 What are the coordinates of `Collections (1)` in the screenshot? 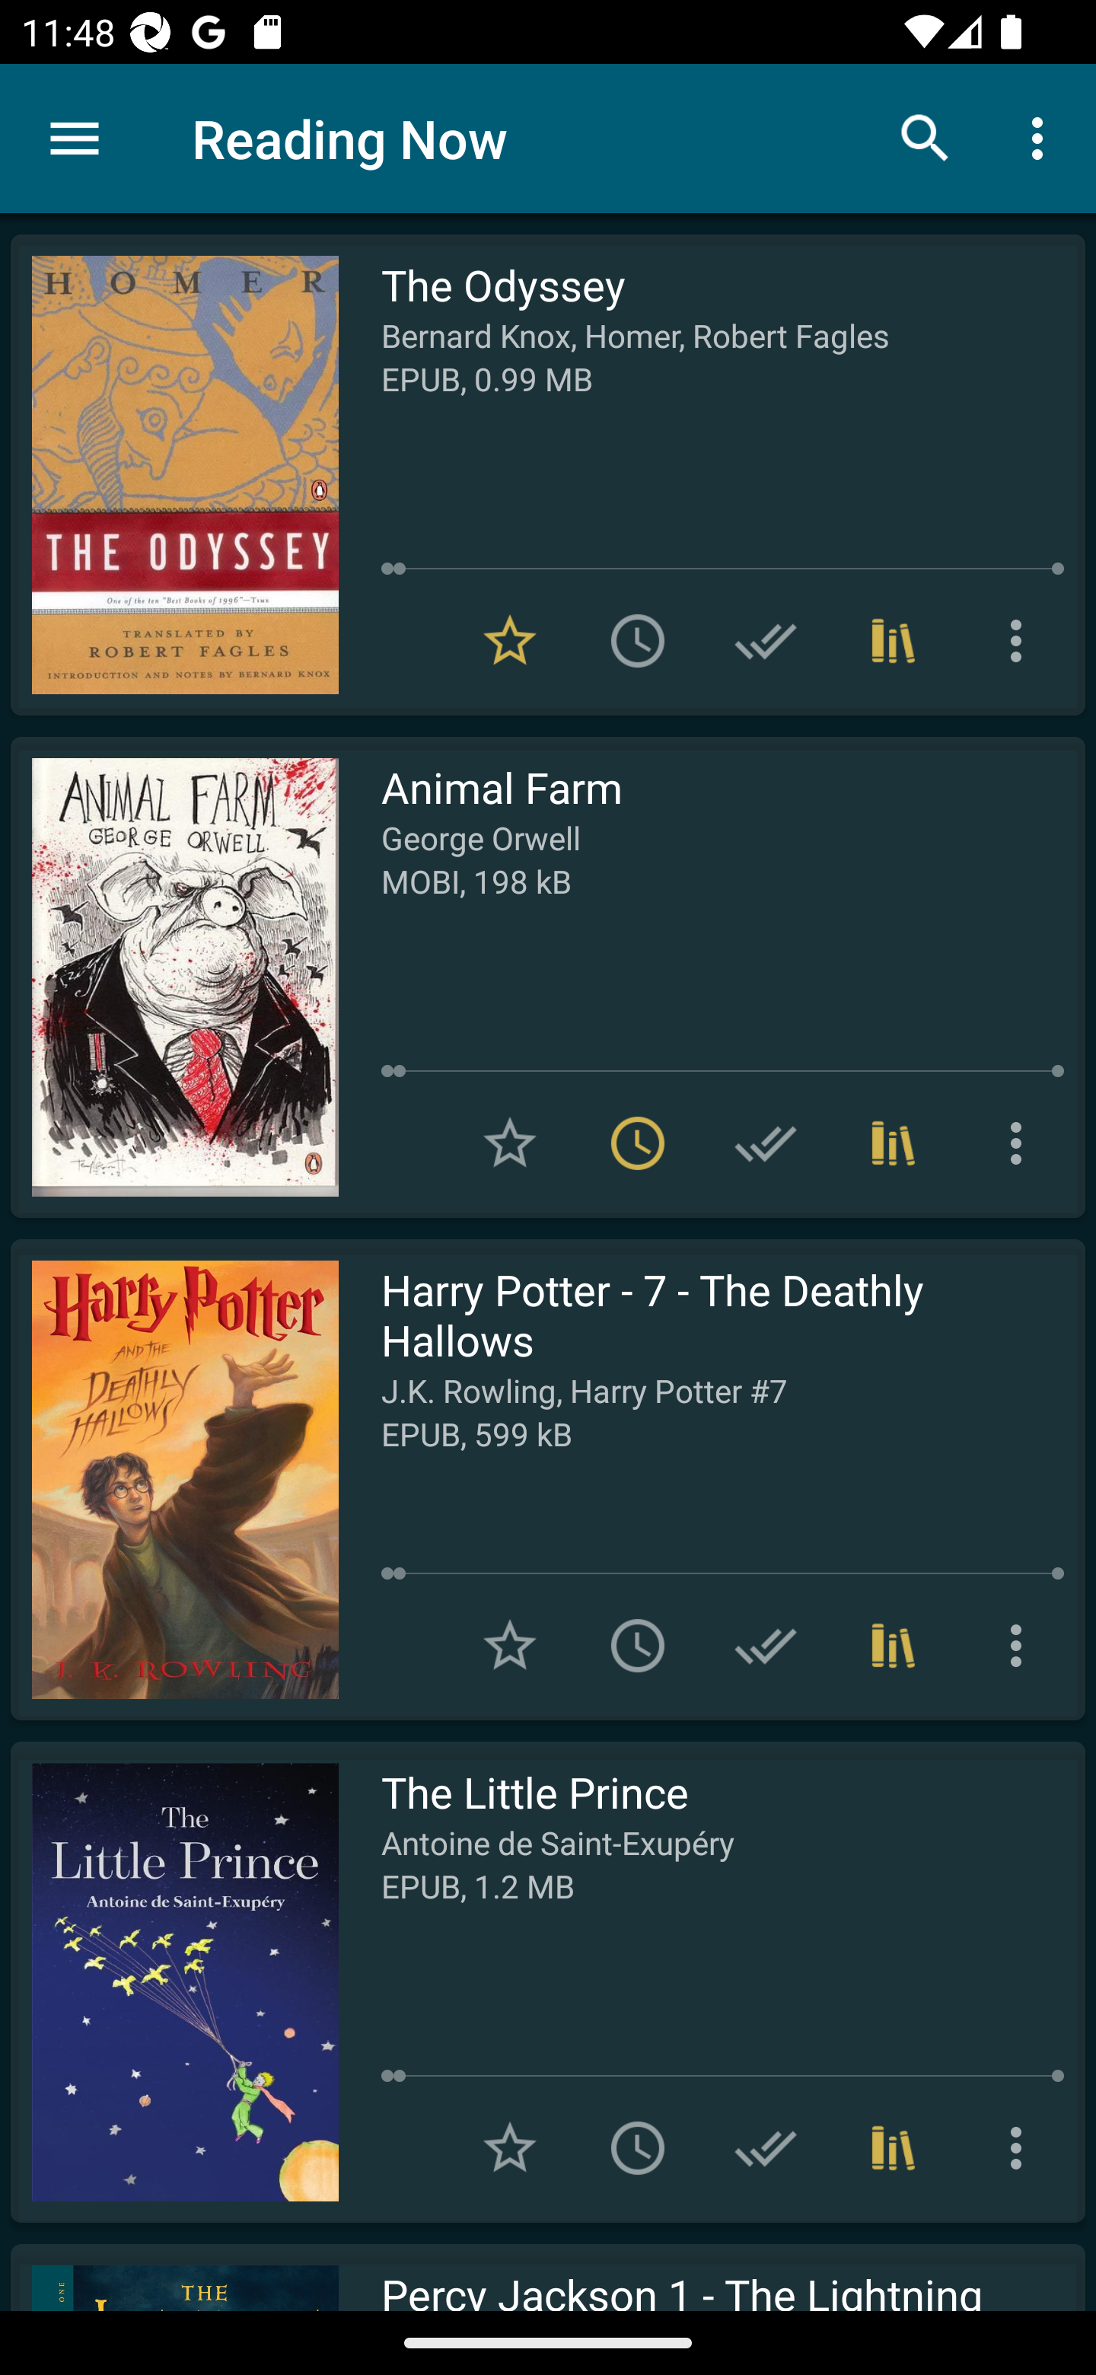 It's located at (894, 1142).